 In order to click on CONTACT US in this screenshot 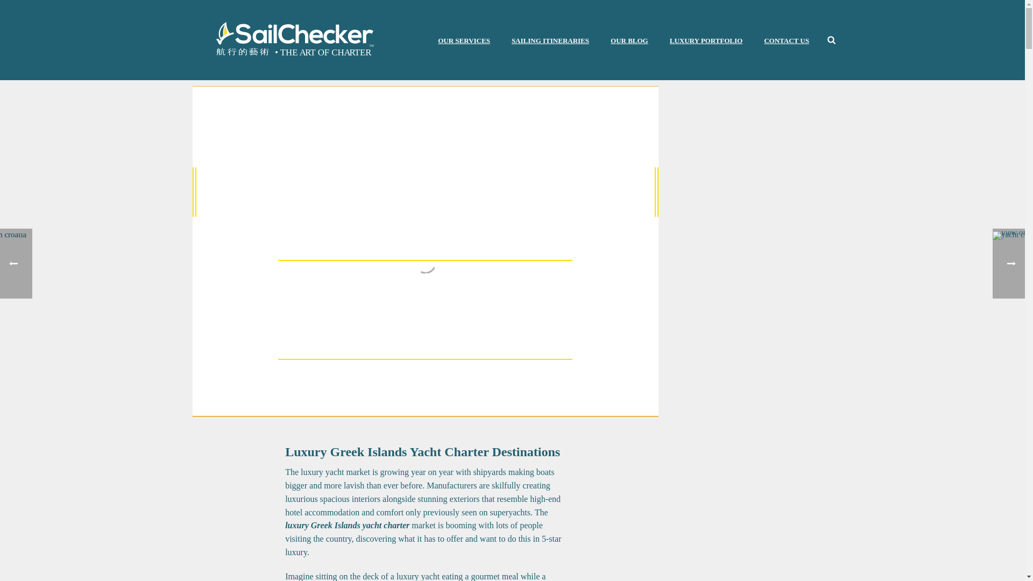, I will do `click(787, 40)`.